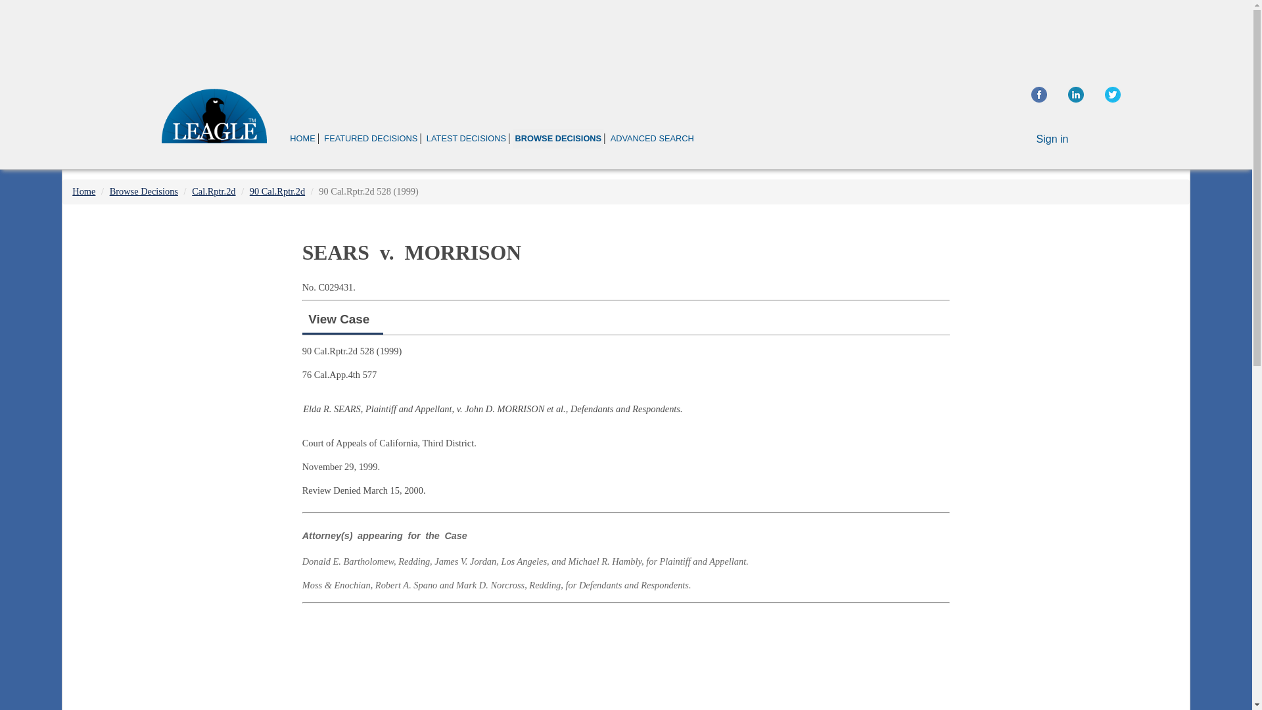 Image resolution: width=1262 pixels, height=710 pixels. Describe the element at coordinates (339, 319) in the screenshot. I see `View Case` at that location.